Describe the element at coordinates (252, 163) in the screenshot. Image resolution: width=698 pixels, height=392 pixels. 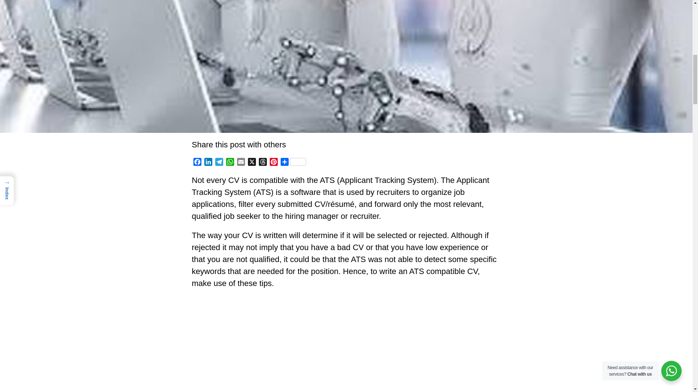
I see `X` at that location.